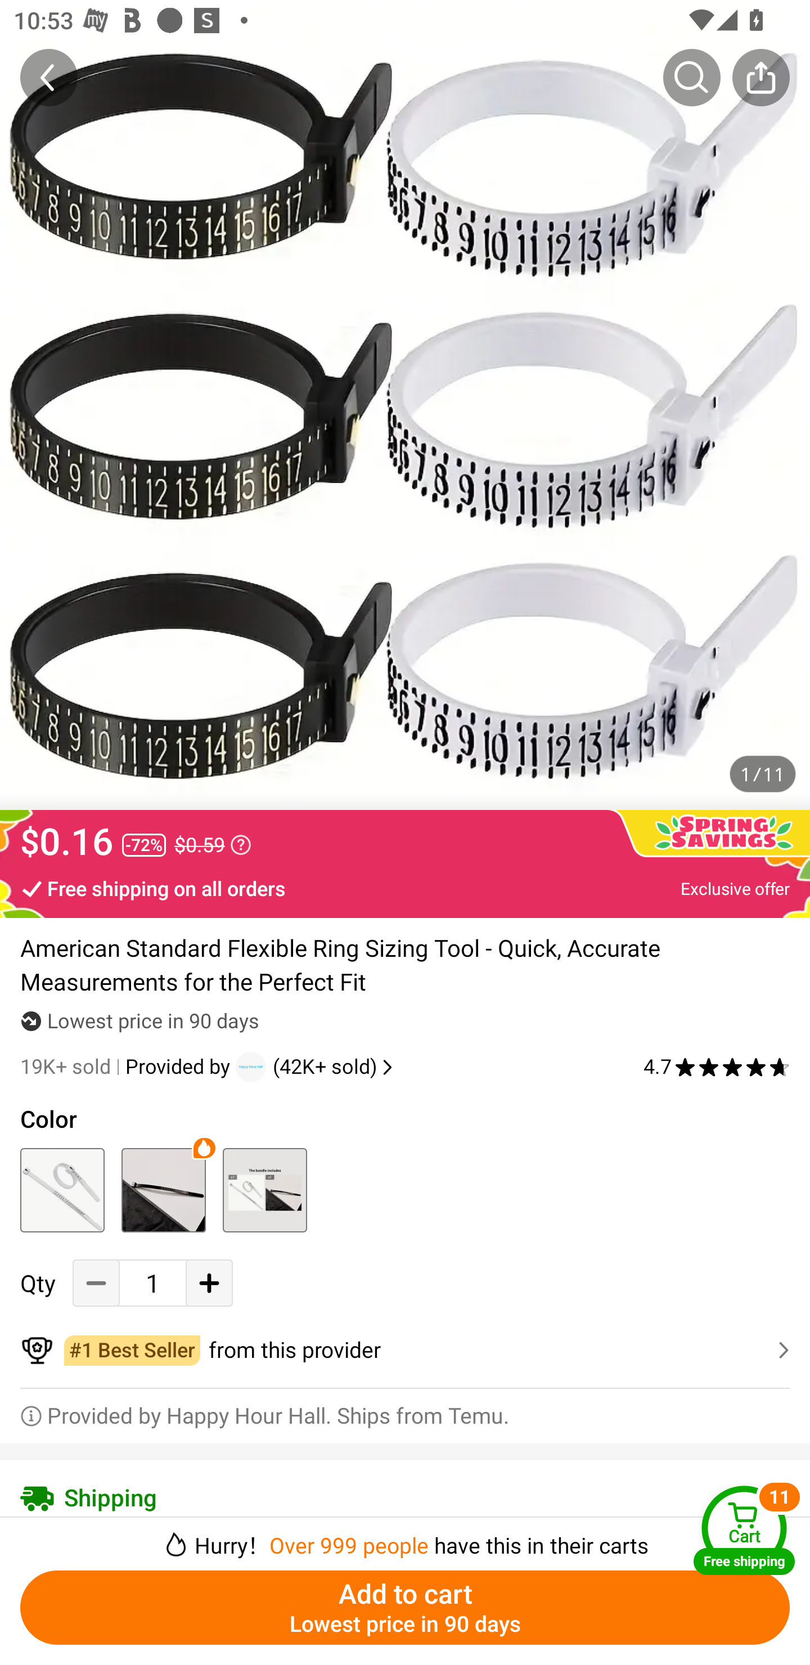  What do you see at coordinates (264, 1190) in the screenshot?
I see `White+Black` at bounding box center [264, 1190].